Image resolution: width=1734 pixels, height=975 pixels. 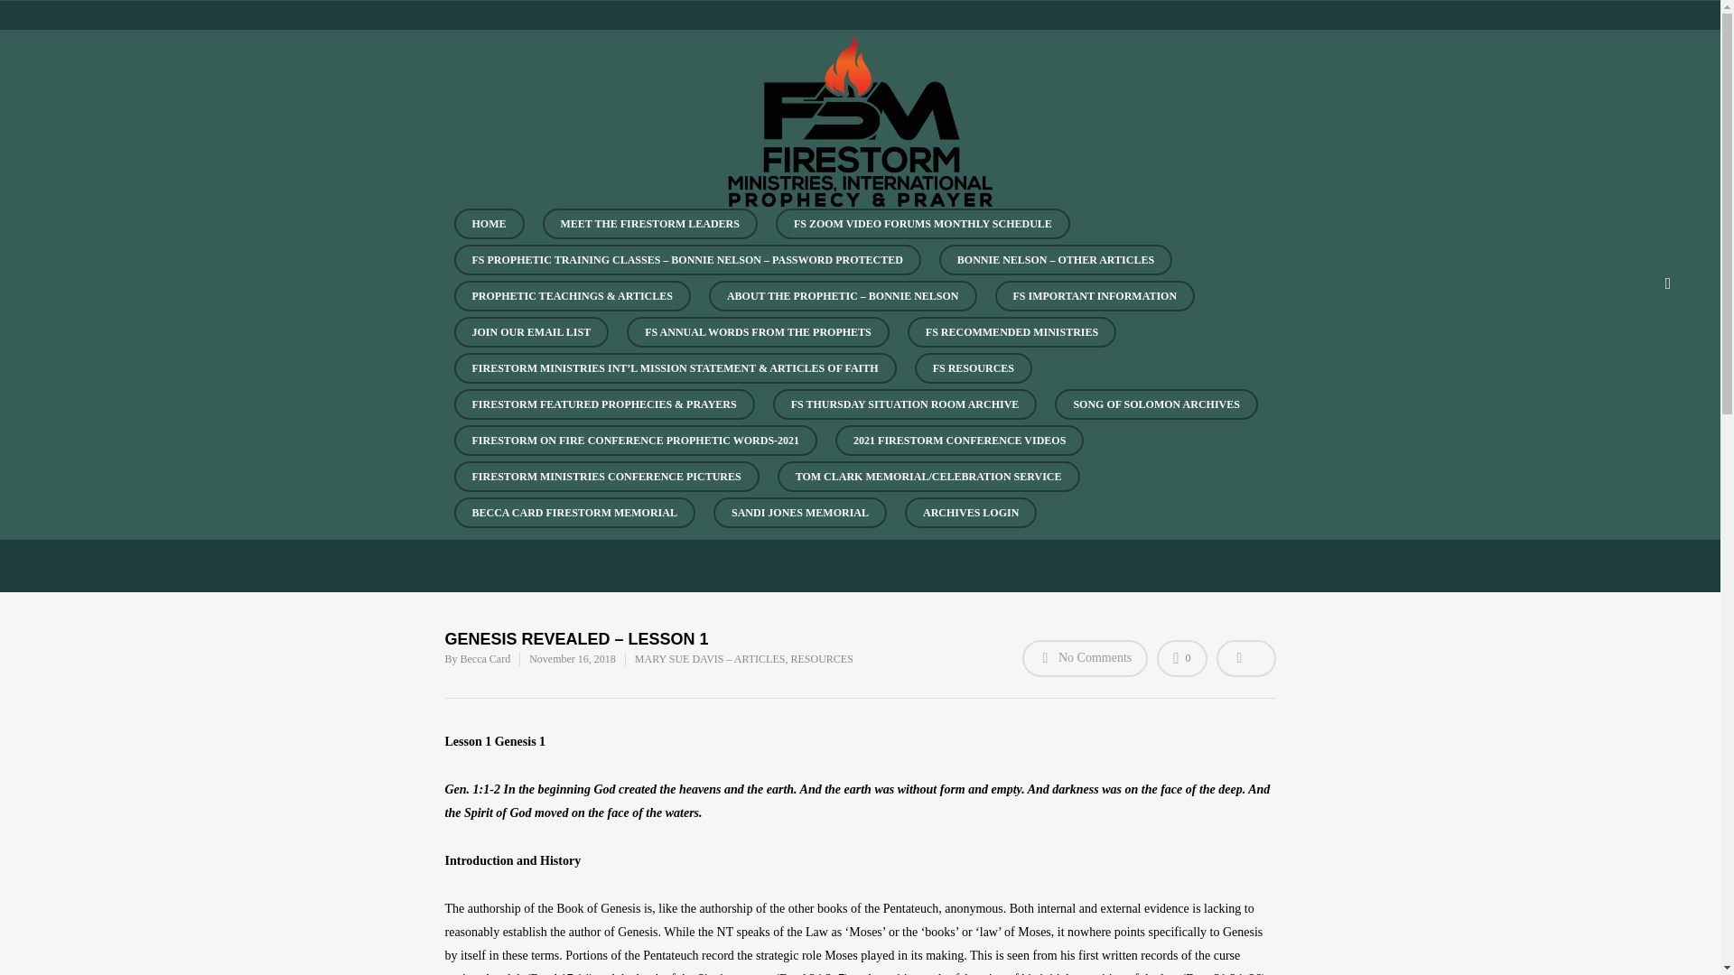 I want to click on FS ZOOM VIDEO FORUMS MONTHLY SCHEDULE, so click(x=922, y=232).